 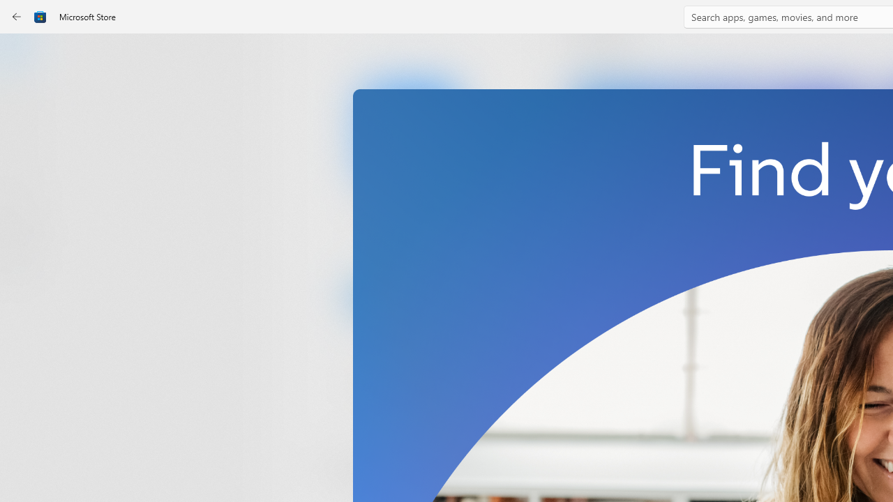 What do you see at coordinates (409, 296) in the screenshot?
I see `Get` at bounding box center [409, 296].